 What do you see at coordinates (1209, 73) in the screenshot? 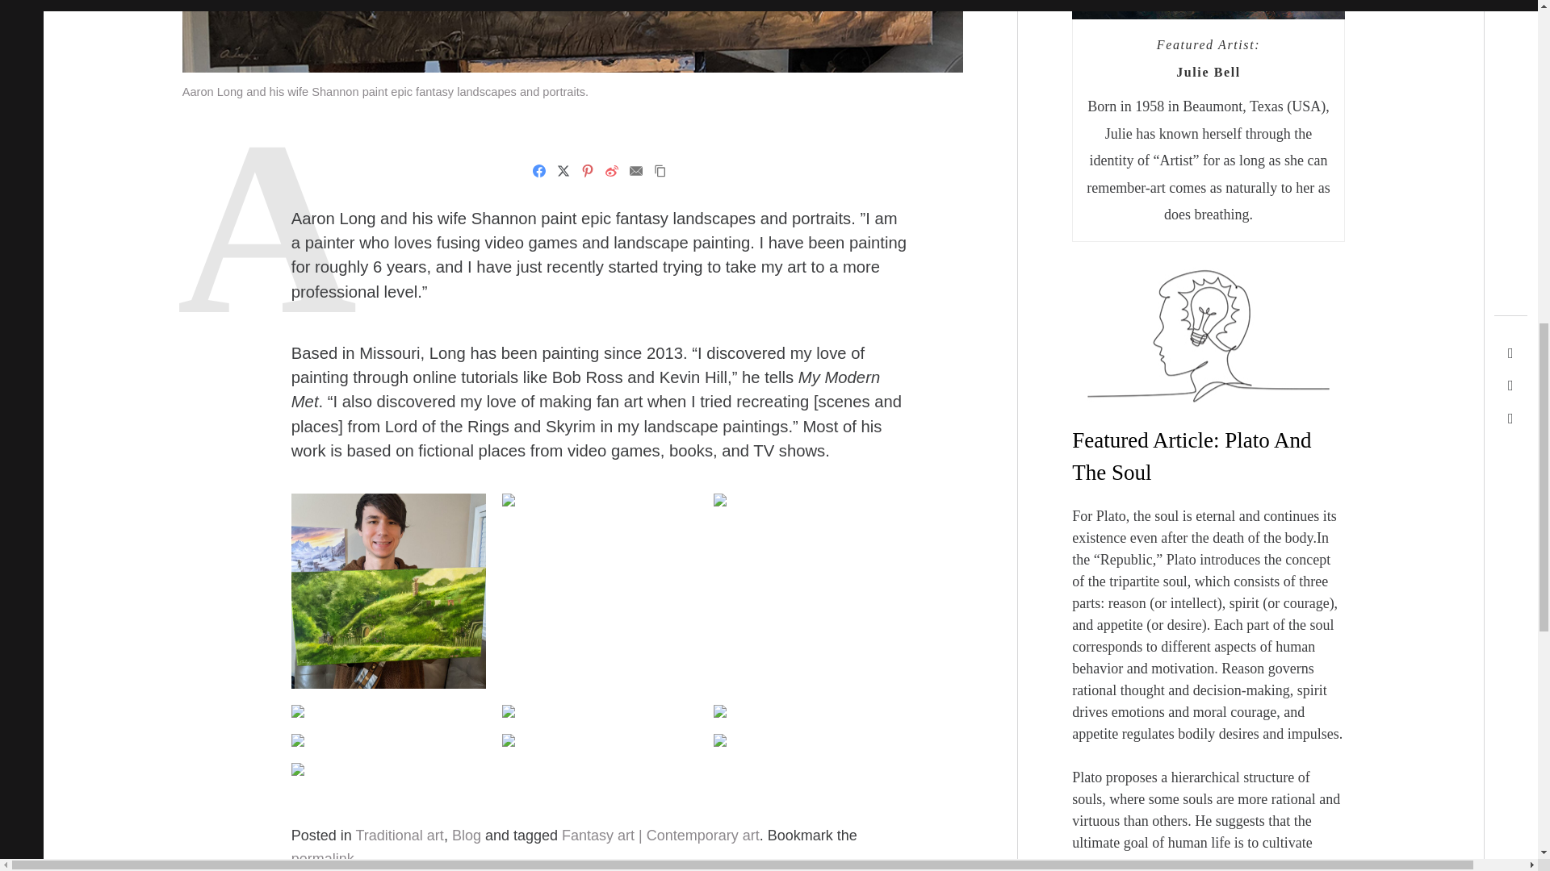
I see `Julie Bell` at bounding box center [1209, 73].